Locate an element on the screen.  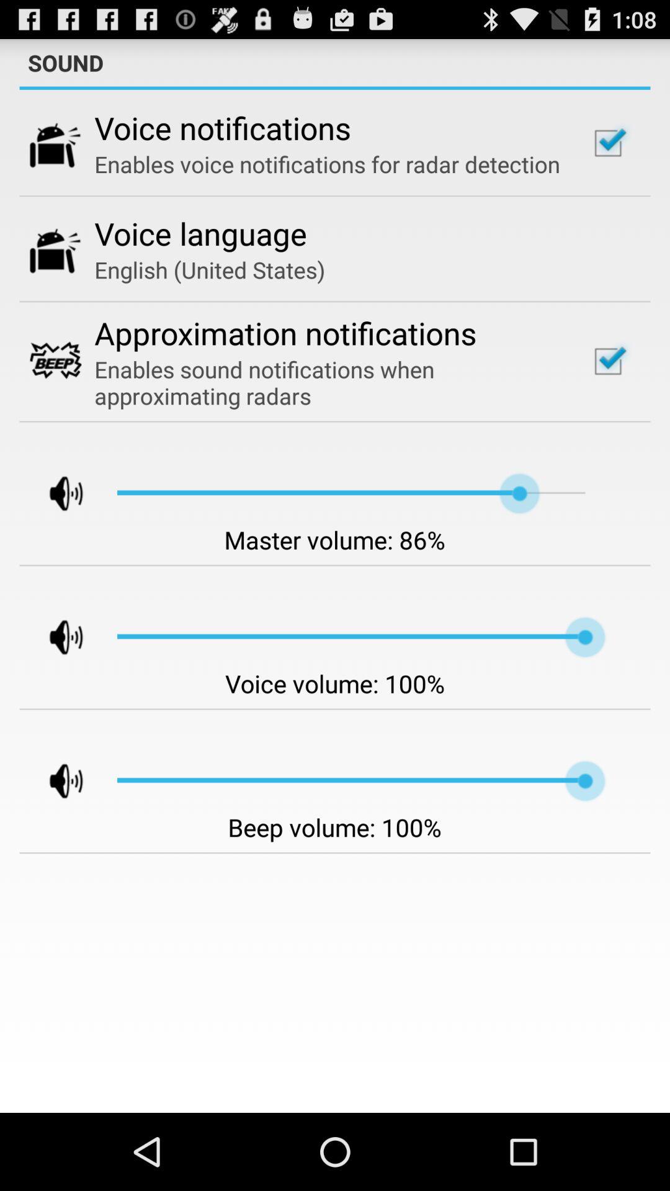
choose the app above approximation notifications is located at coordinates (210, 269).